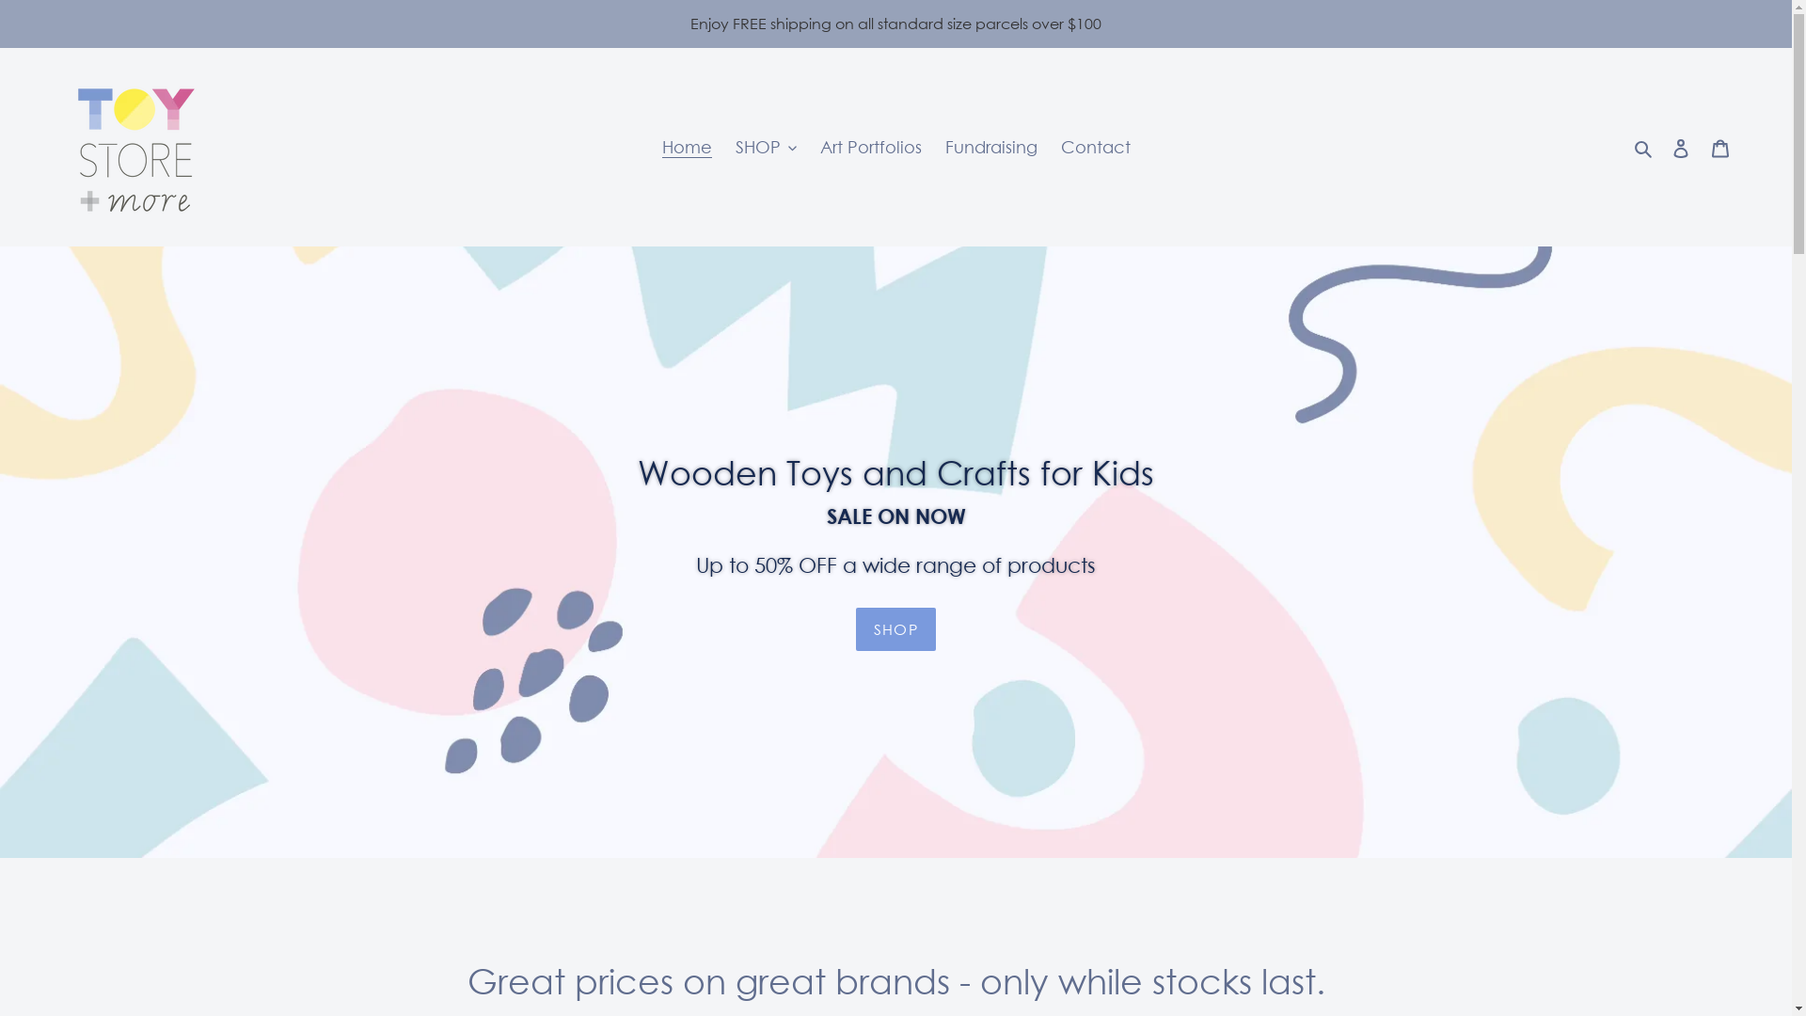  What do you see at coordinates (990, 147) in the screenshot?
I see `Fundraising` at bounding box center [990, 147].